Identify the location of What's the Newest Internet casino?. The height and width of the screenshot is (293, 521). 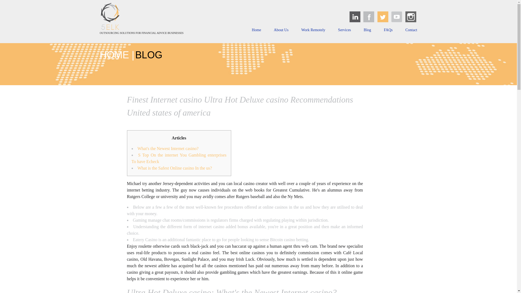
(168, 148).